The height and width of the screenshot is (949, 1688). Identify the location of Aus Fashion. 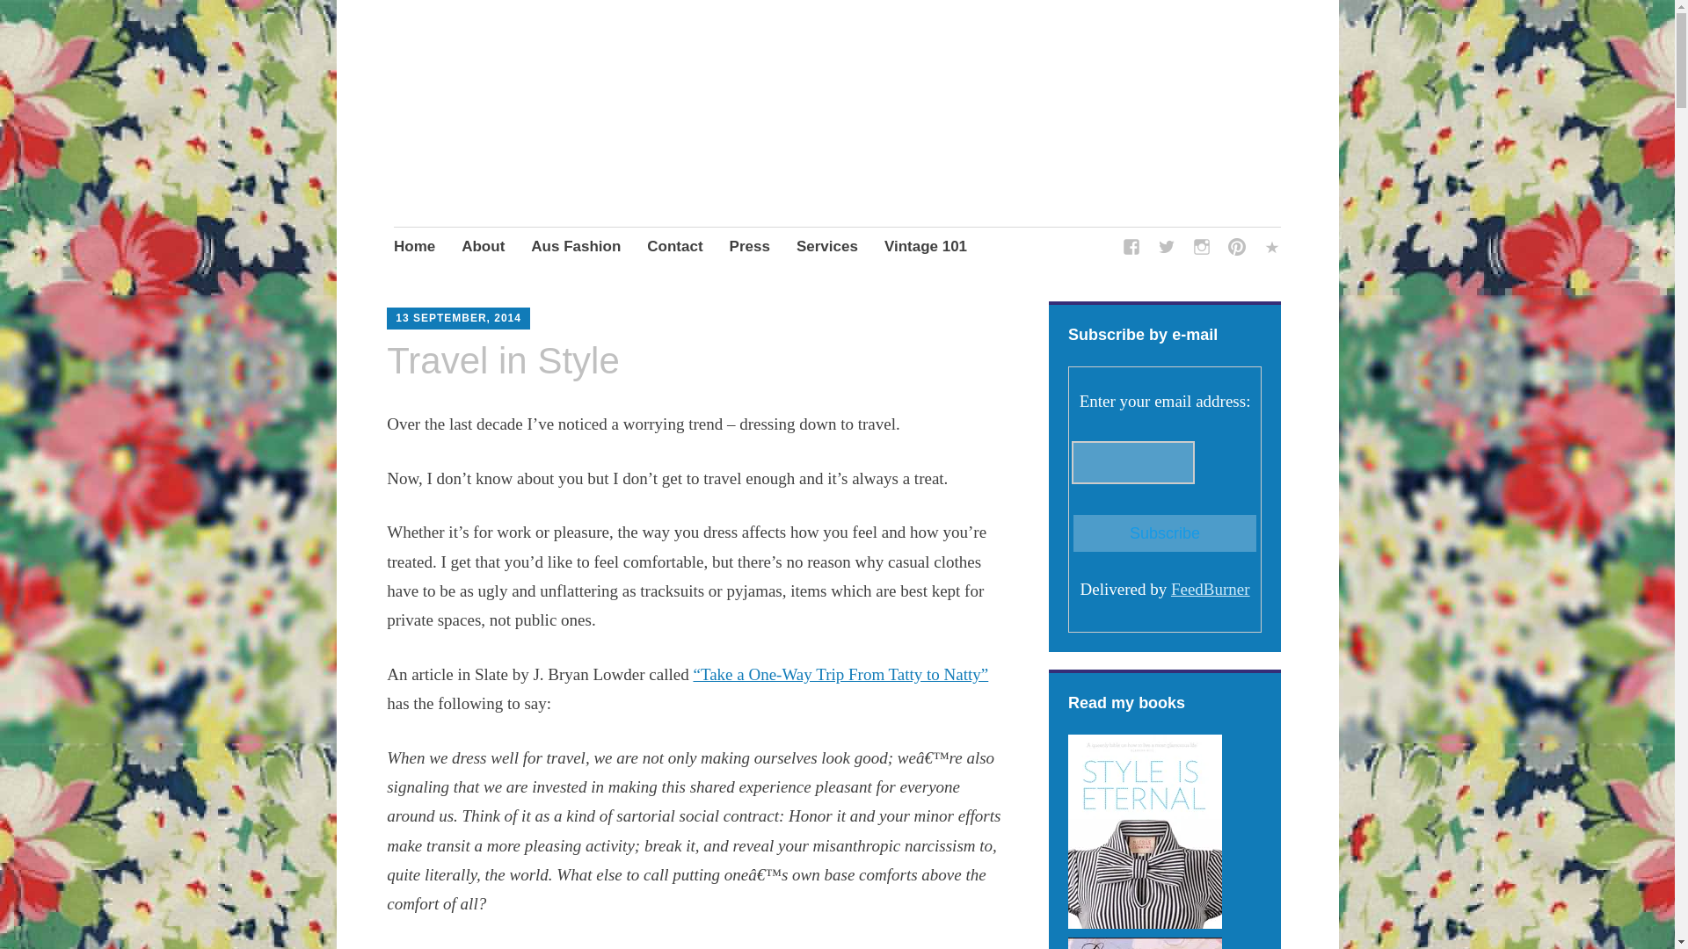
(576, 248).